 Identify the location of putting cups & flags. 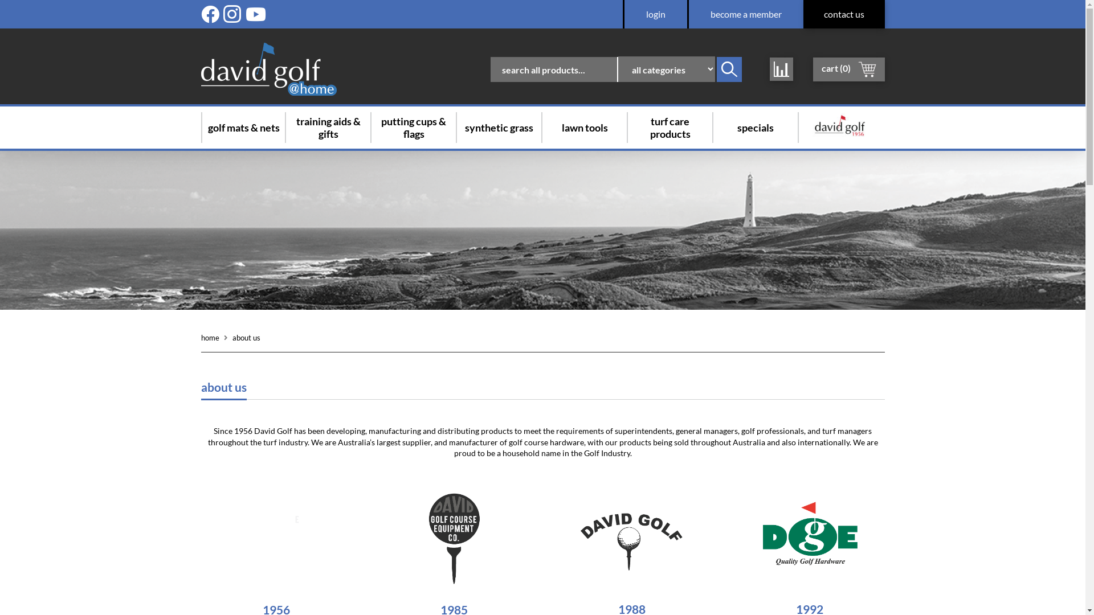
(414, 128).